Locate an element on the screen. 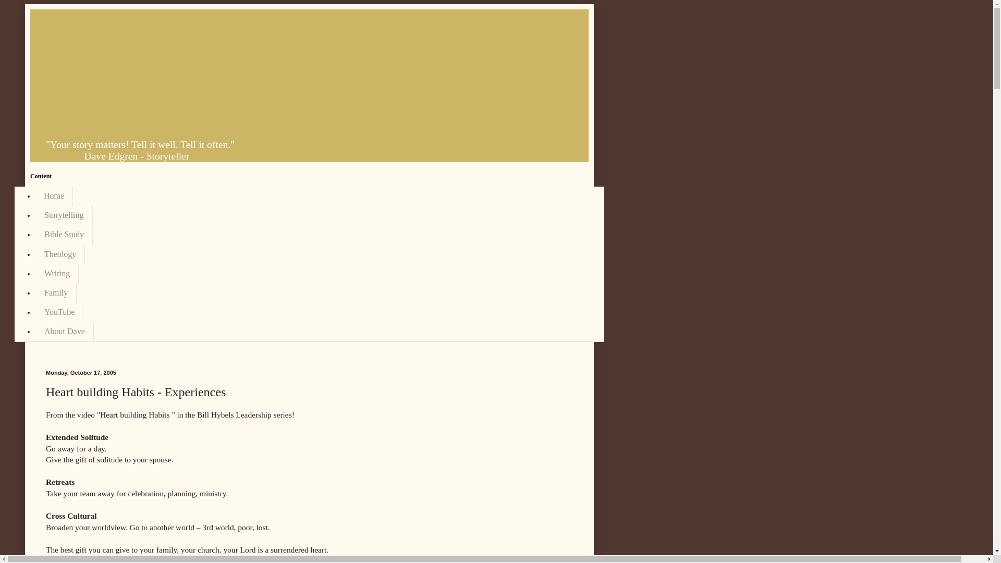  Bible Study is located at coordinates (64, 235).